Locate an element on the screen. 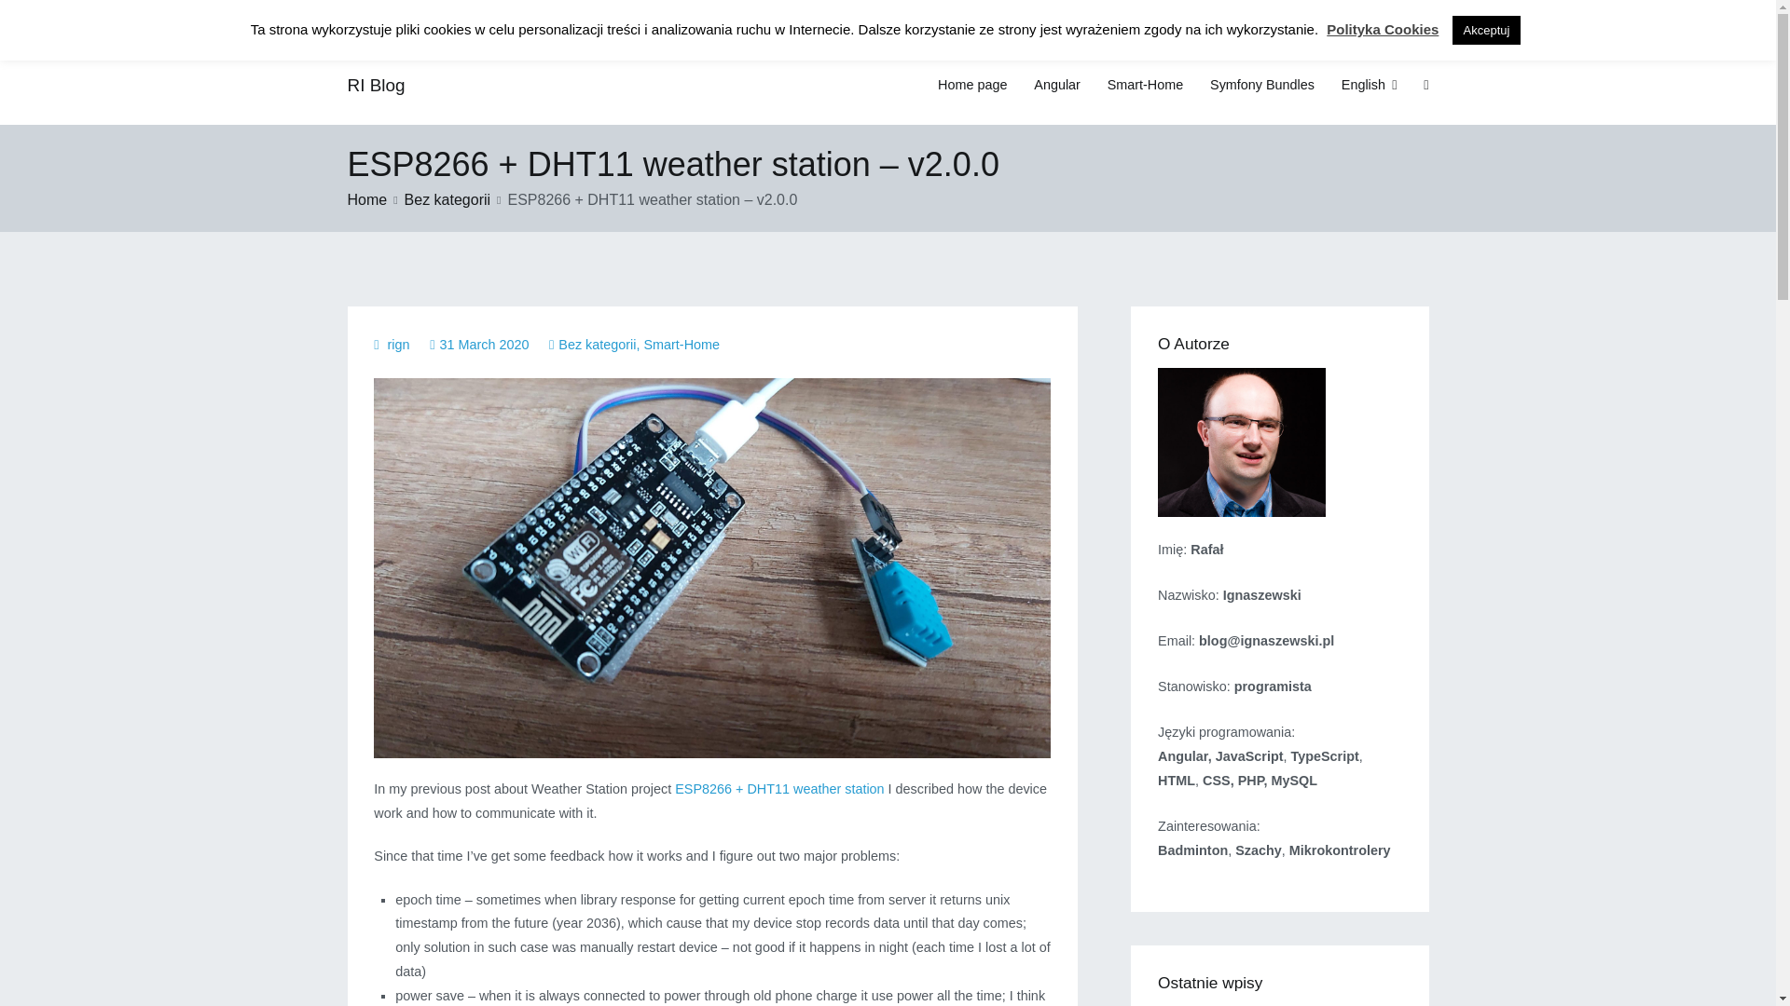  Search is located at coordinates (34, 17).